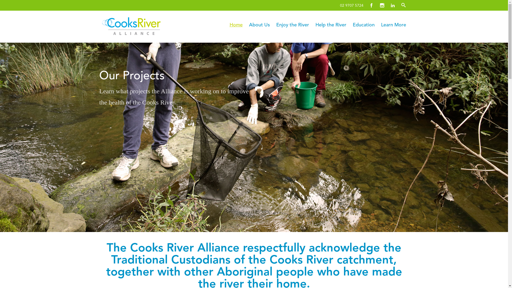 This screenshot has height=288, width=512. I want to click on About Us, so click(259, 25).